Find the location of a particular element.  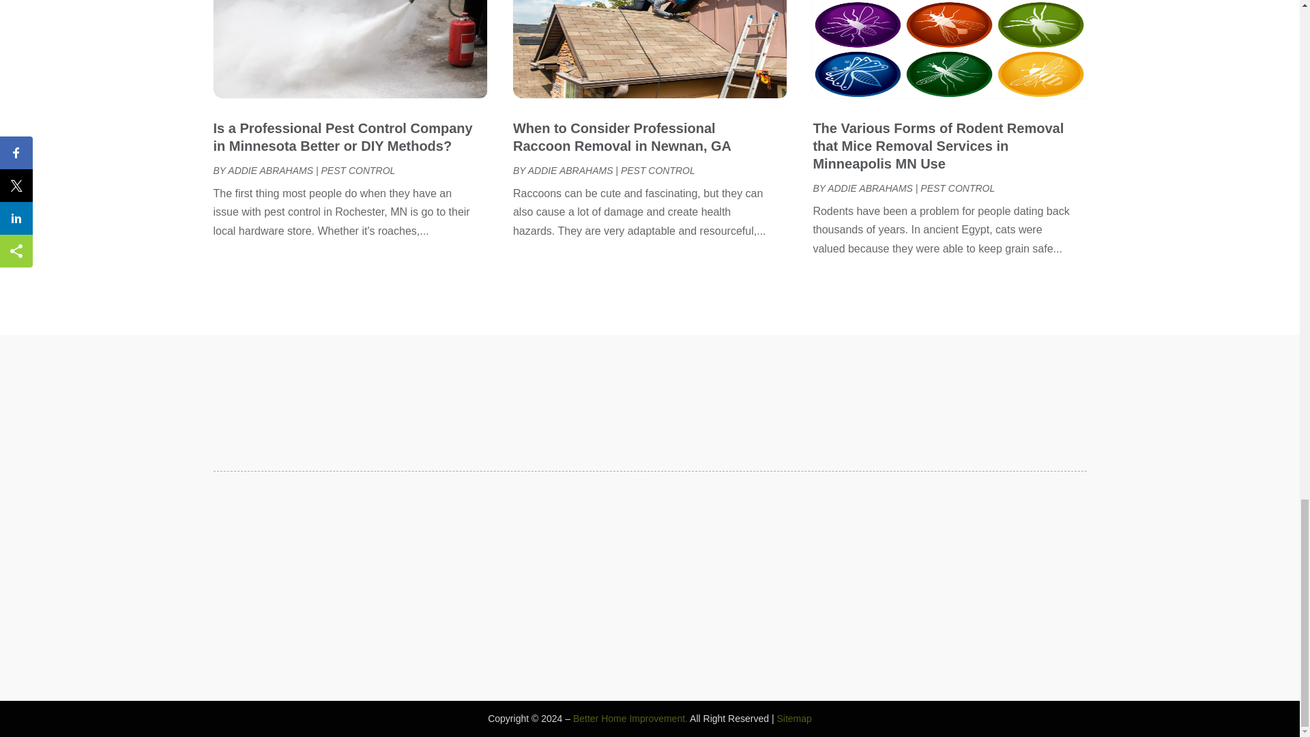

Posts by Addie Abrahams is located at coordinates (270, 171).